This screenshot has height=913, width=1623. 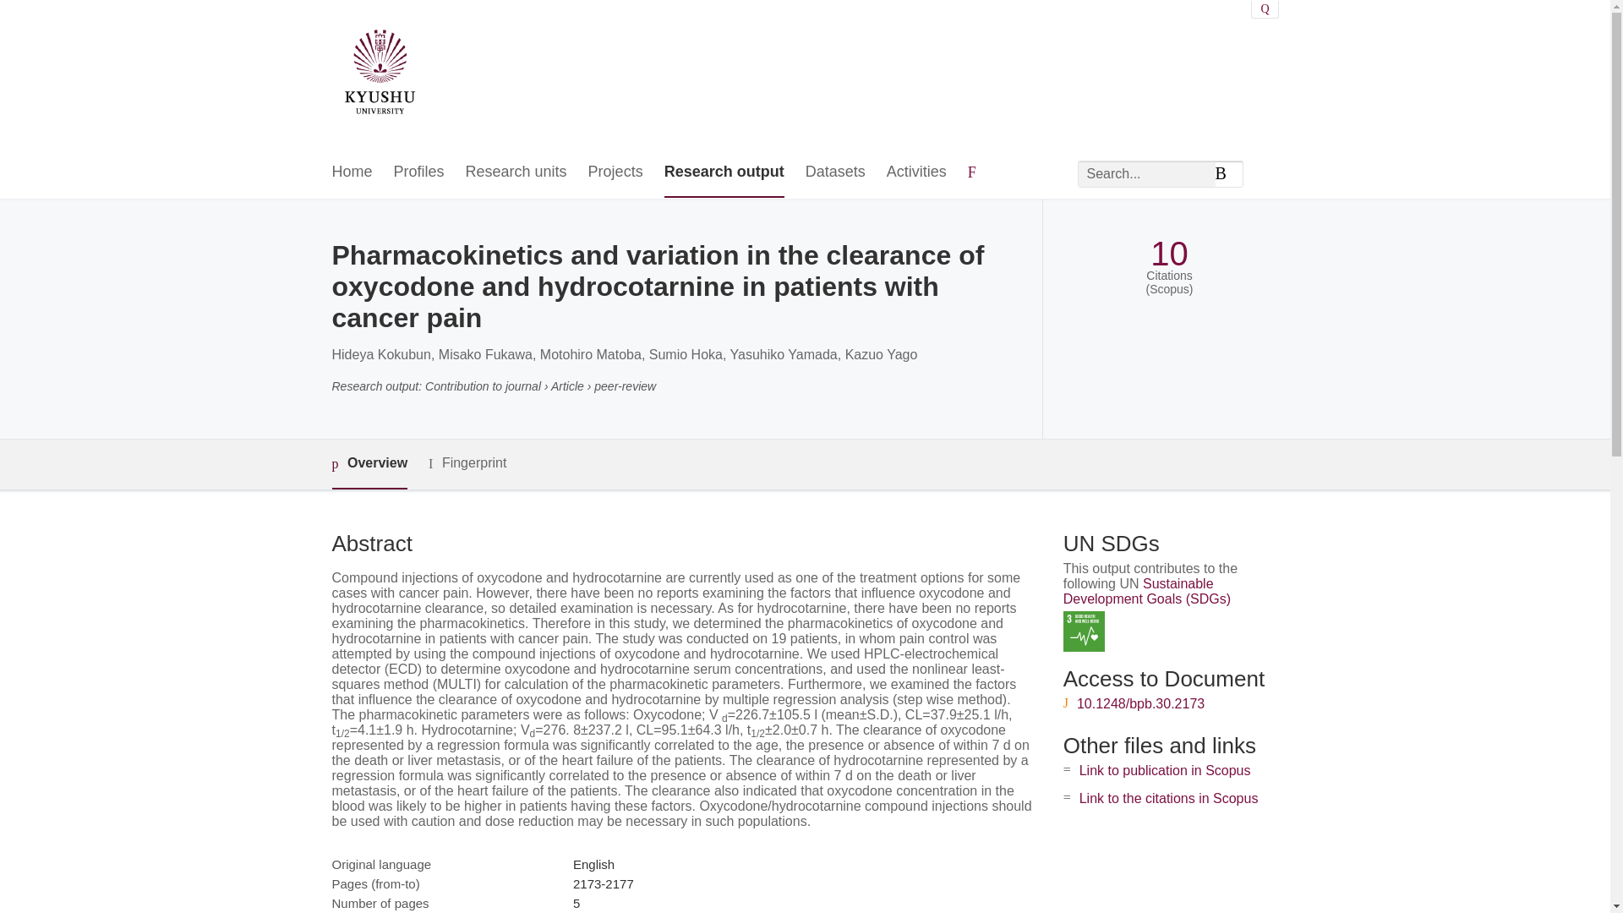 What do you see at coordinates (1168, 798) in the screenshot?
I see `Link to the citations in Scopus` at bounding box center [1168, 798].